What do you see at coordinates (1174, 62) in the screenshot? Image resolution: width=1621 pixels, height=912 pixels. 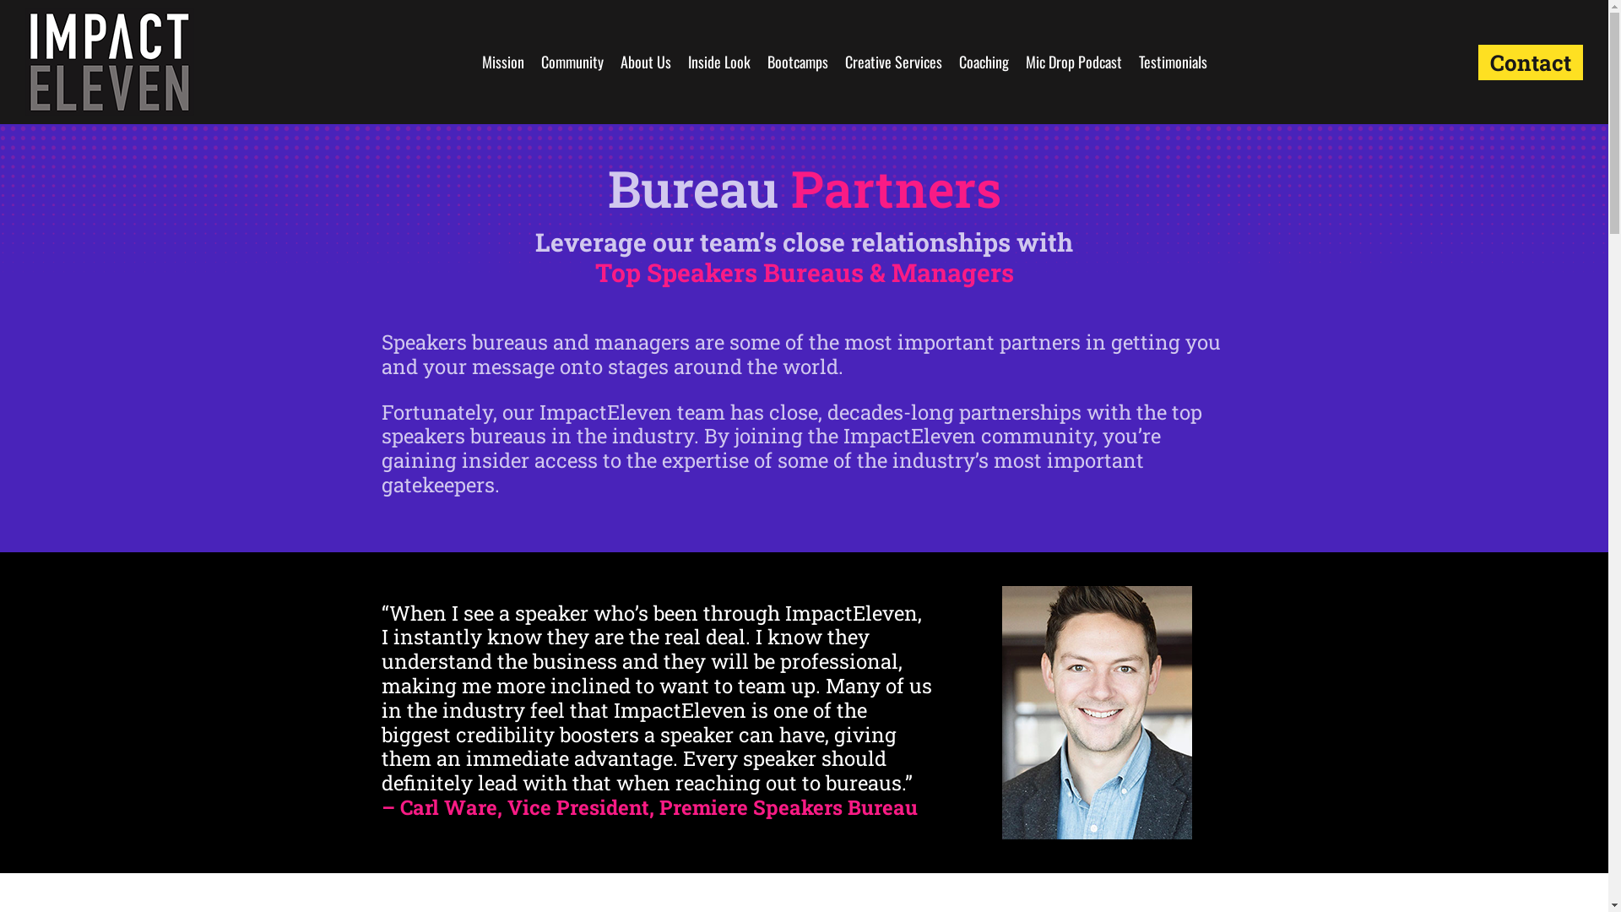 I see `Testimonials` at bounding box center [1174, 62].